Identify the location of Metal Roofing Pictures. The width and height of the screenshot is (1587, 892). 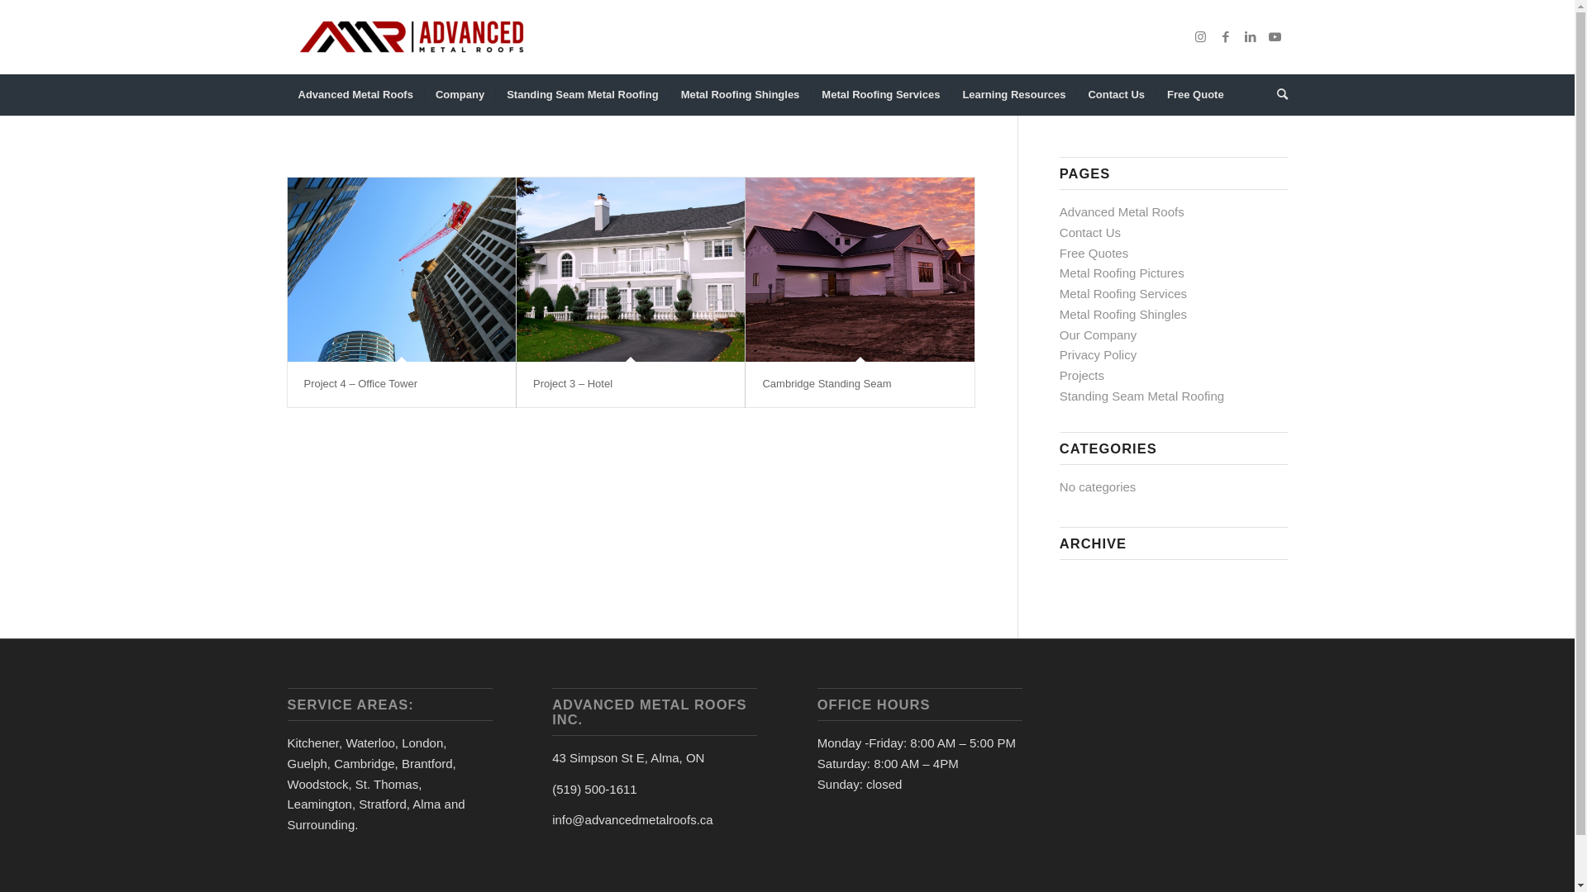
(1122, 273).